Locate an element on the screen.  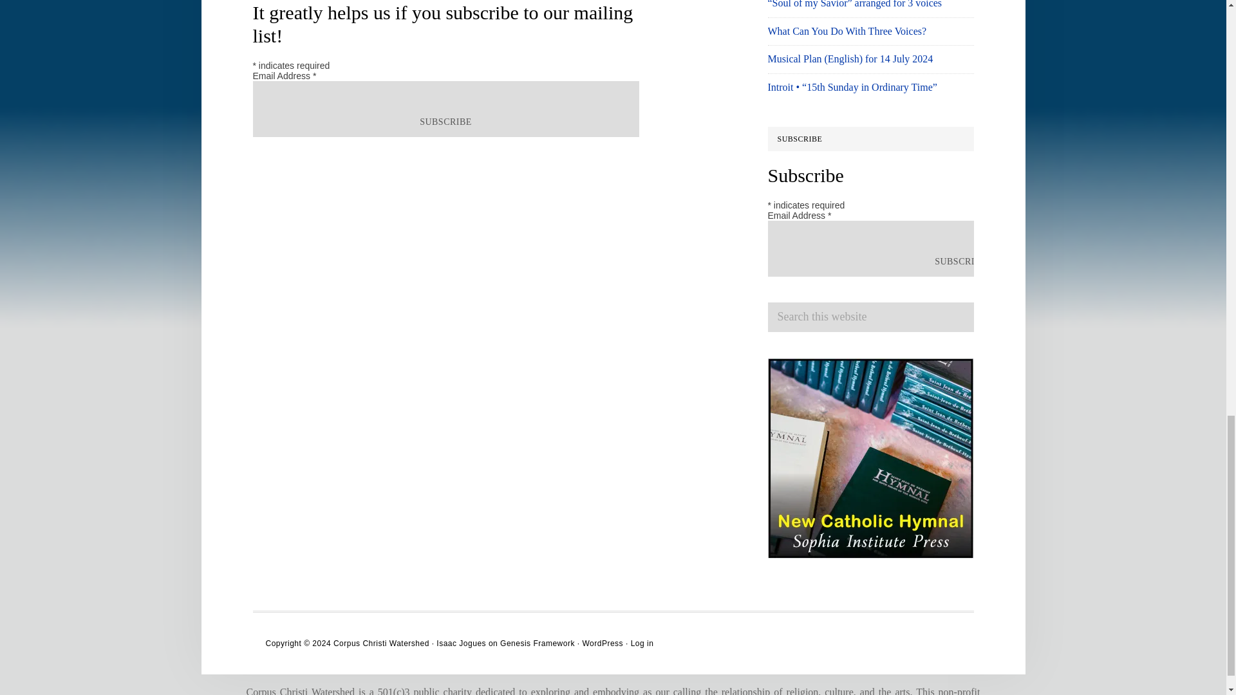
Subscribe is located at coordinates (960, 261).